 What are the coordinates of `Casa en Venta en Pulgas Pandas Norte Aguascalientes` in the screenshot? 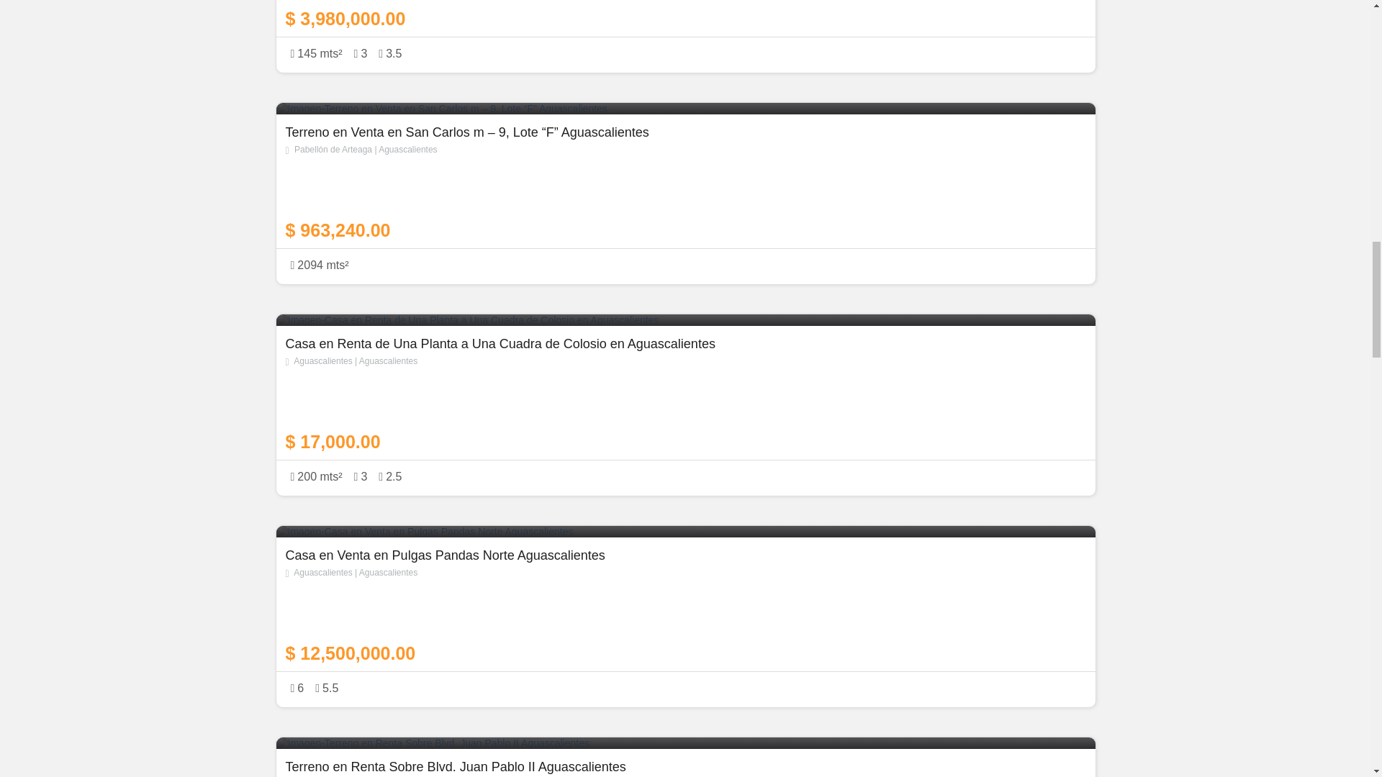 It's located at (685, 606).